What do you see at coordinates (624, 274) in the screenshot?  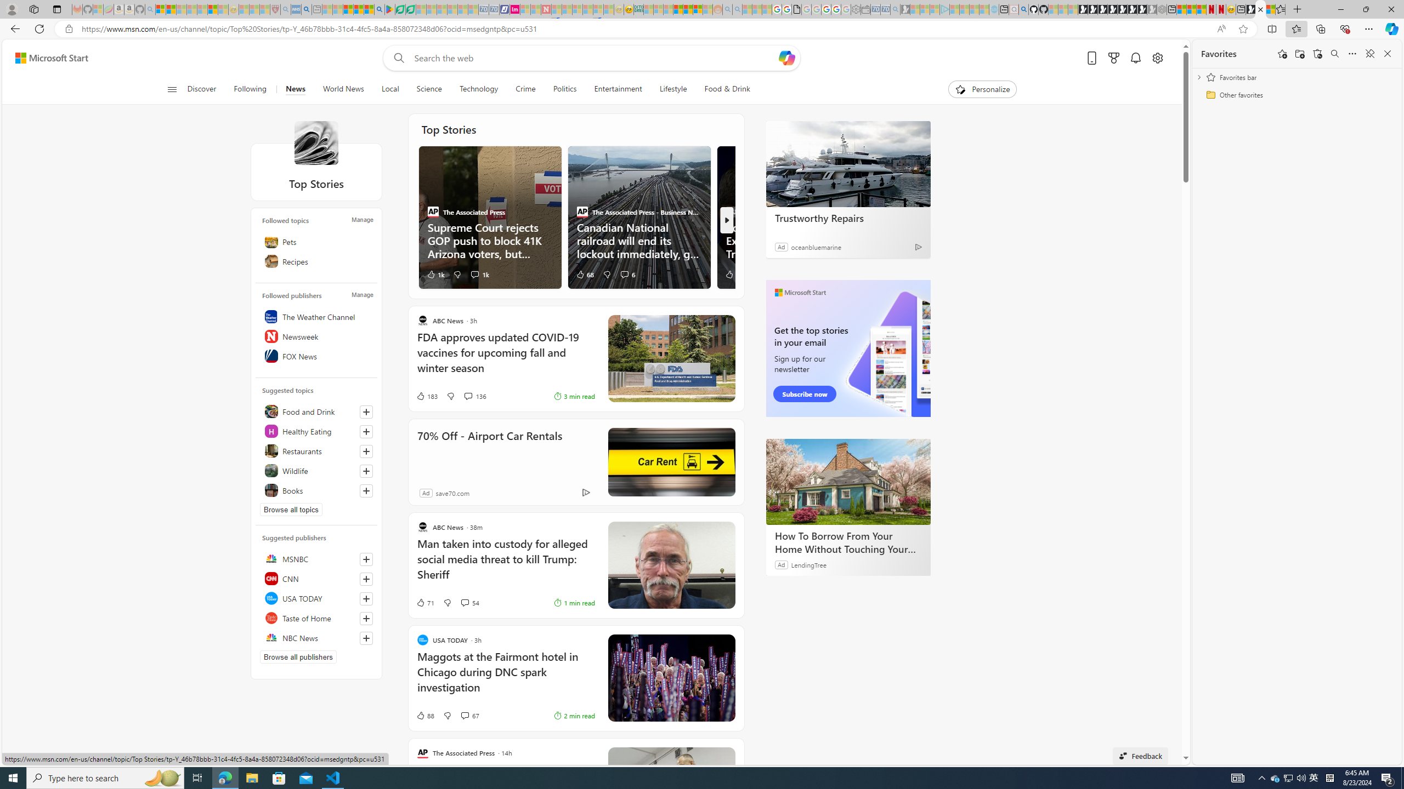 I see `View comments 6 Comment` at bounding box center [624, 274].